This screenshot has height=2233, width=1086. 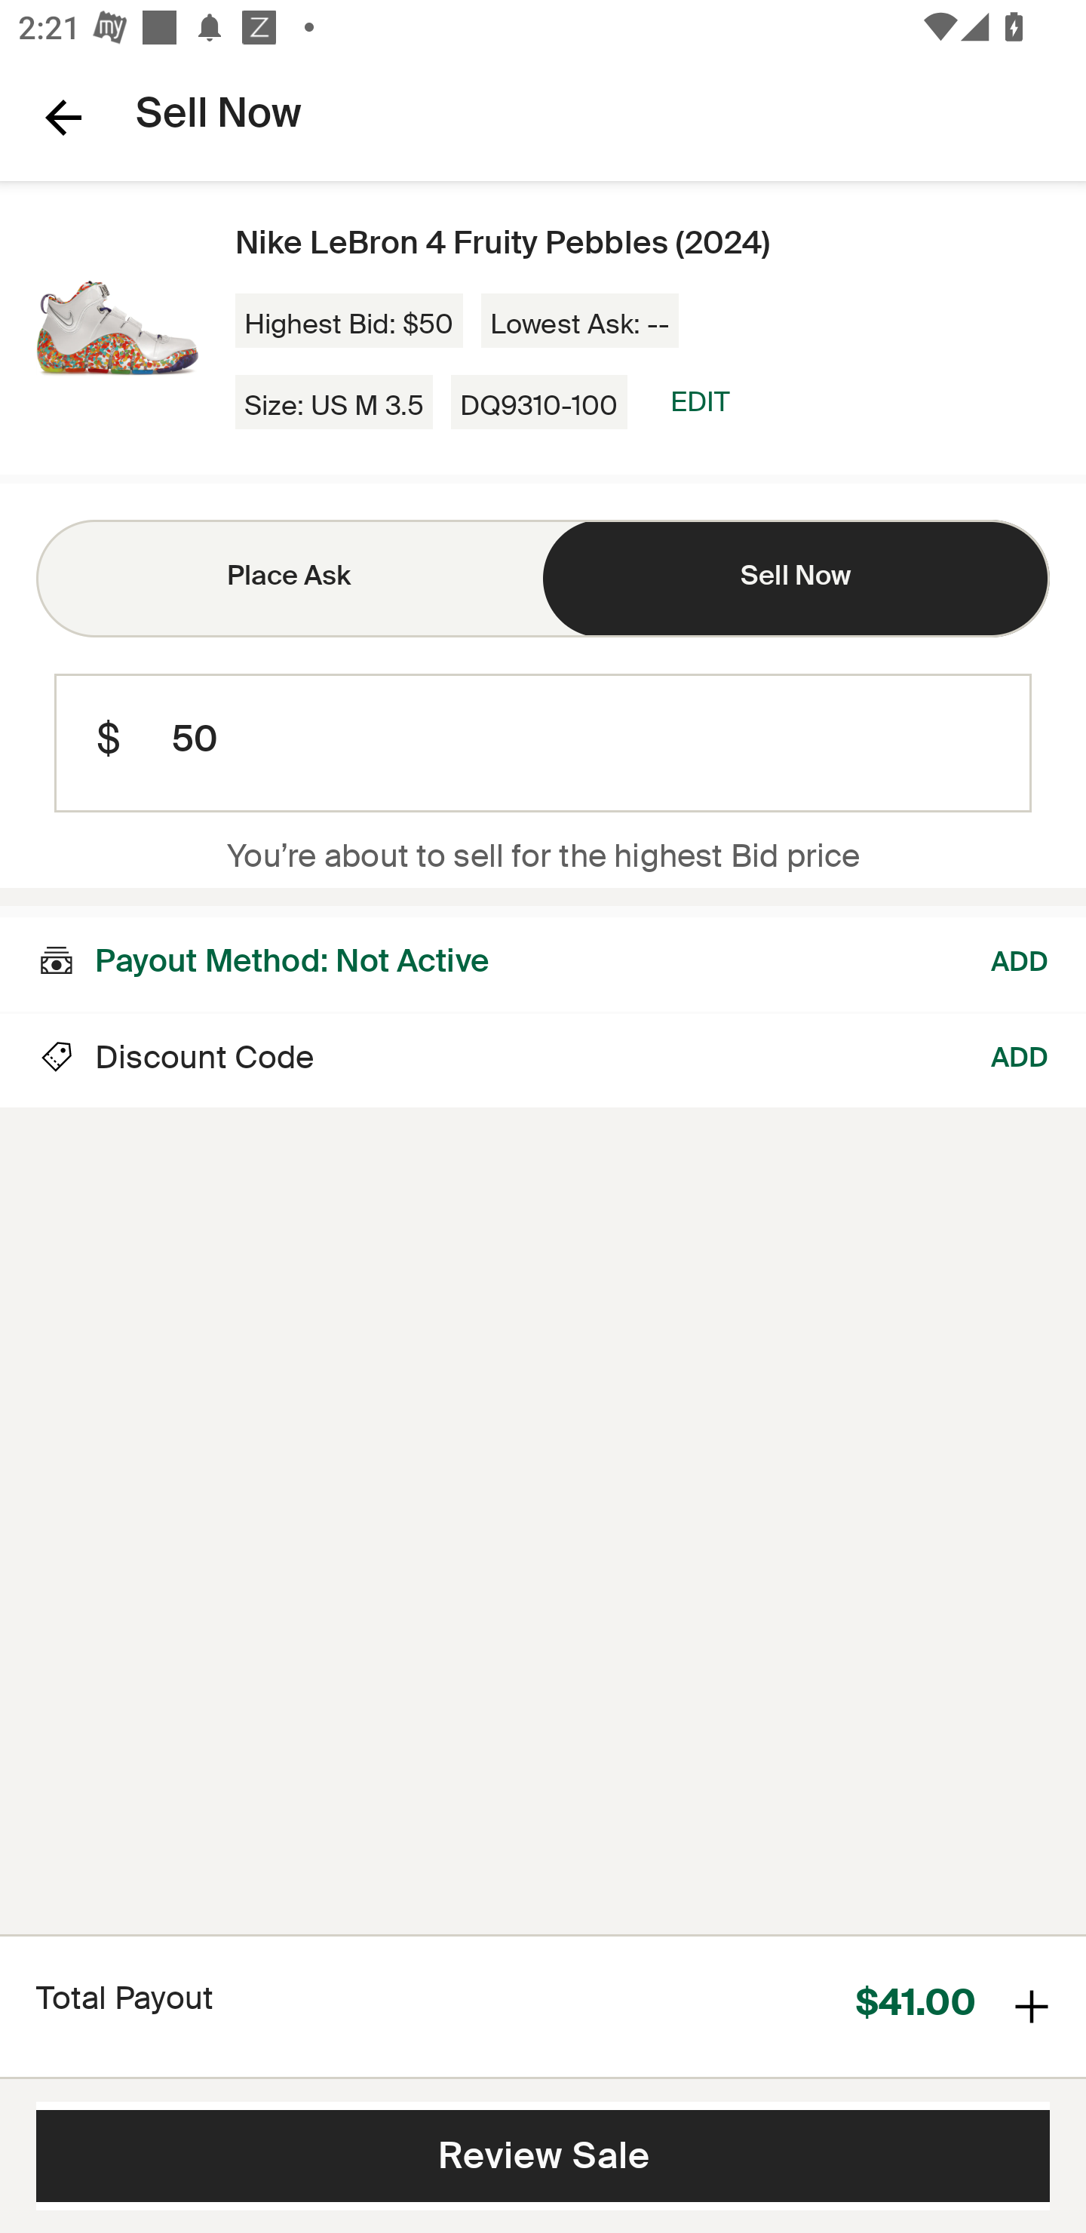 I want to click on Total Payout $41.00 Total Payout plus icon, so click(x=543, y=2005).